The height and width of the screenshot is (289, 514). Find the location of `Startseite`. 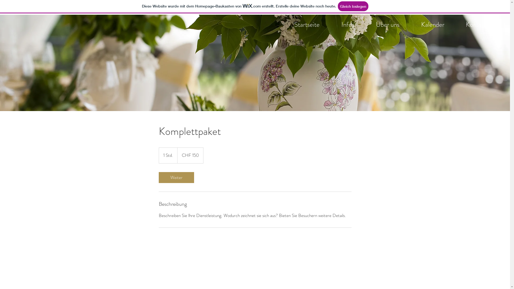

Startseite is located at coordinates (307, 25).